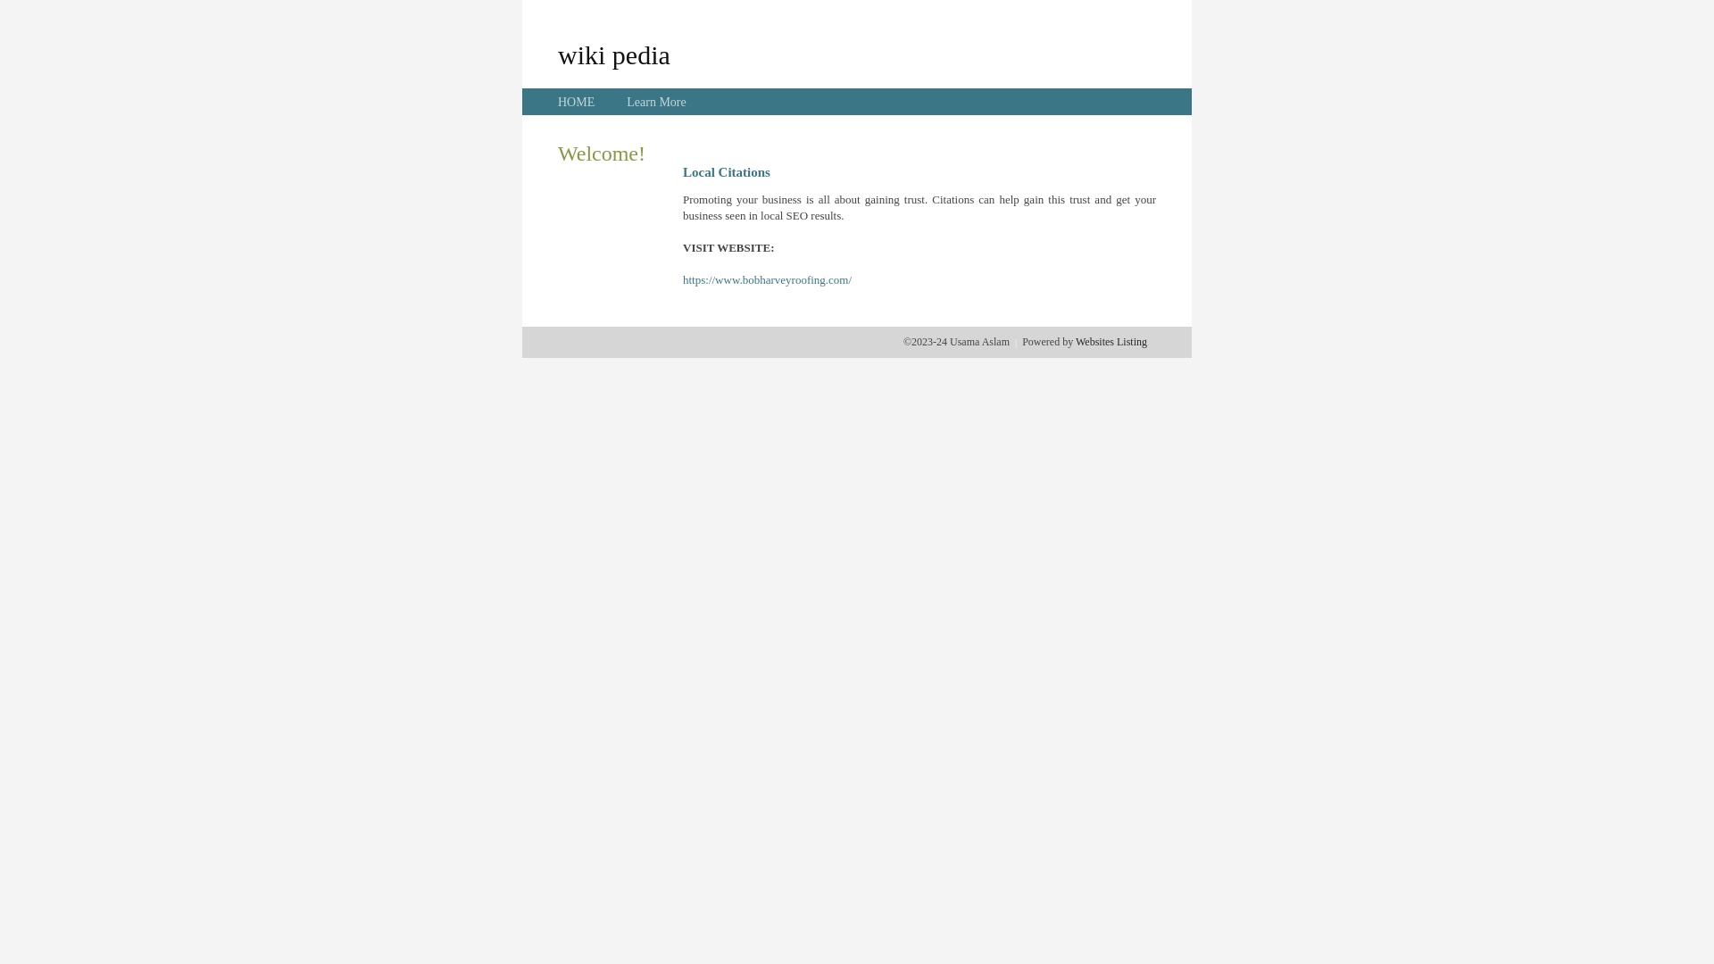 Image resolution: width=1714 pixels, height=964 pixels. What do you see at coordinates (577, 102) in the screenshot?
I see `HOME` at bounding box center [577, 102].